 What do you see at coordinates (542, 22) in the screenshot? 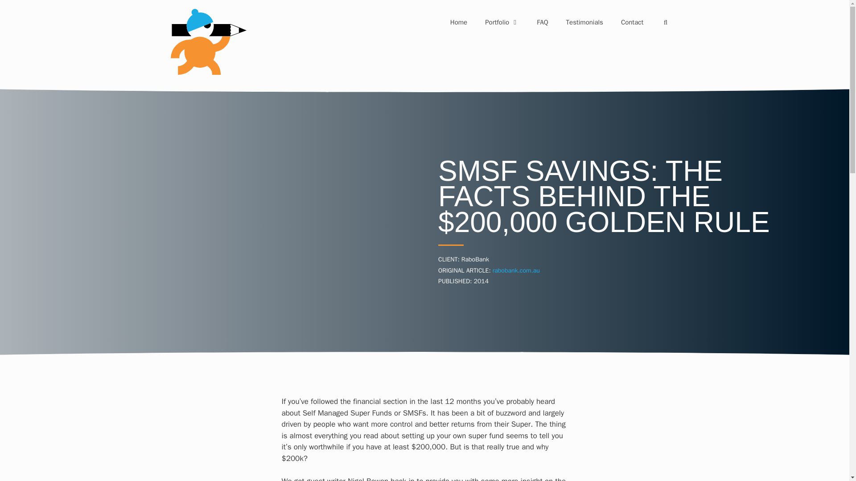
I see `FAQ` at bounding box center [542, 22].